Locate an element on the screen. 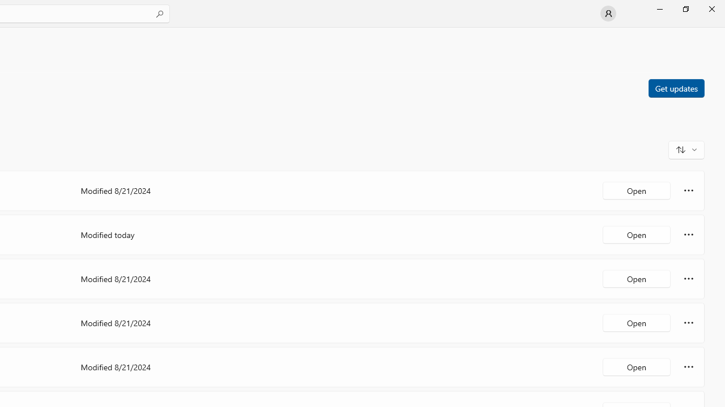 The image size is (725, 407). User profile is located at coordinates (608, 14).